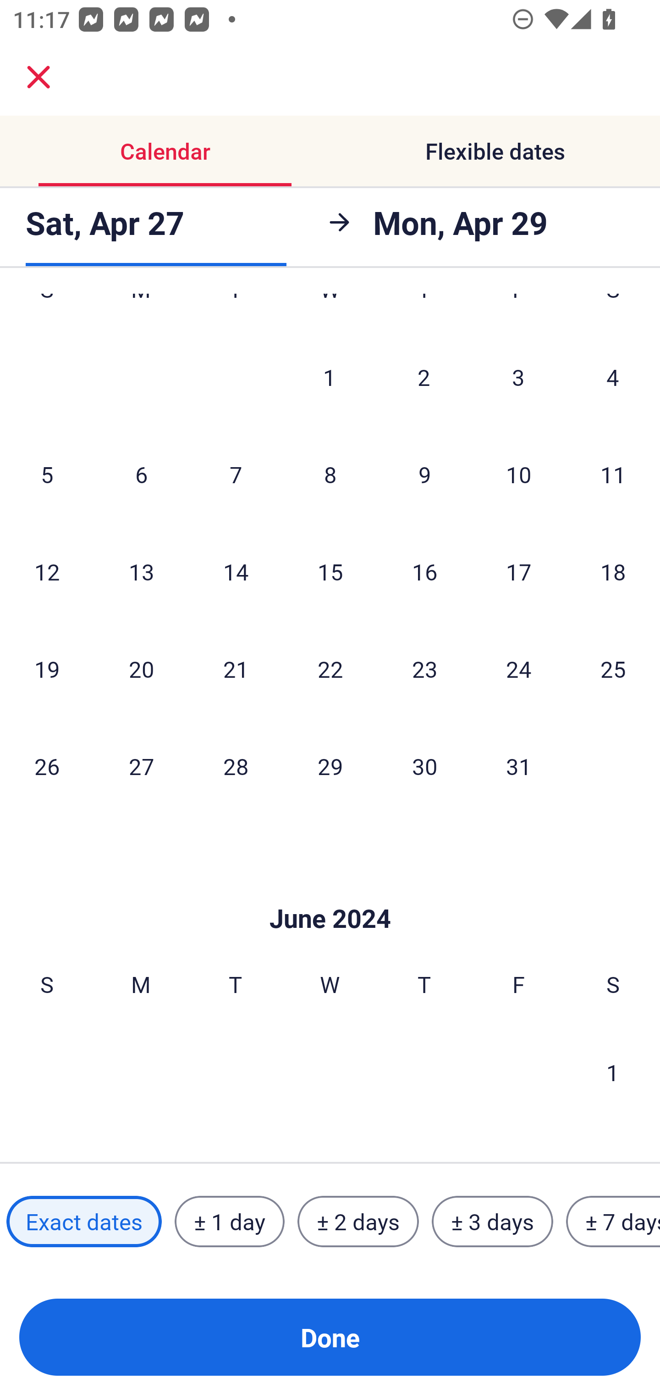 Image resolution: width=660 pixels, height=1395 pixels. What do you see at coordinates (424, 669) in the screenshot?
I see `23 Thursday, May 23, 2024` at bounding box center [424, 669].